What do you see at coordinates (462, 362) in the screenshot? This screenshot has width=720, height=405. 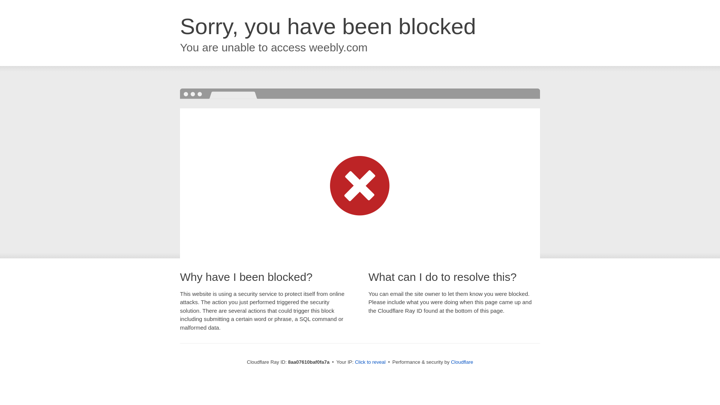 I see `Cloudflare` at bounding box center [462, 362].